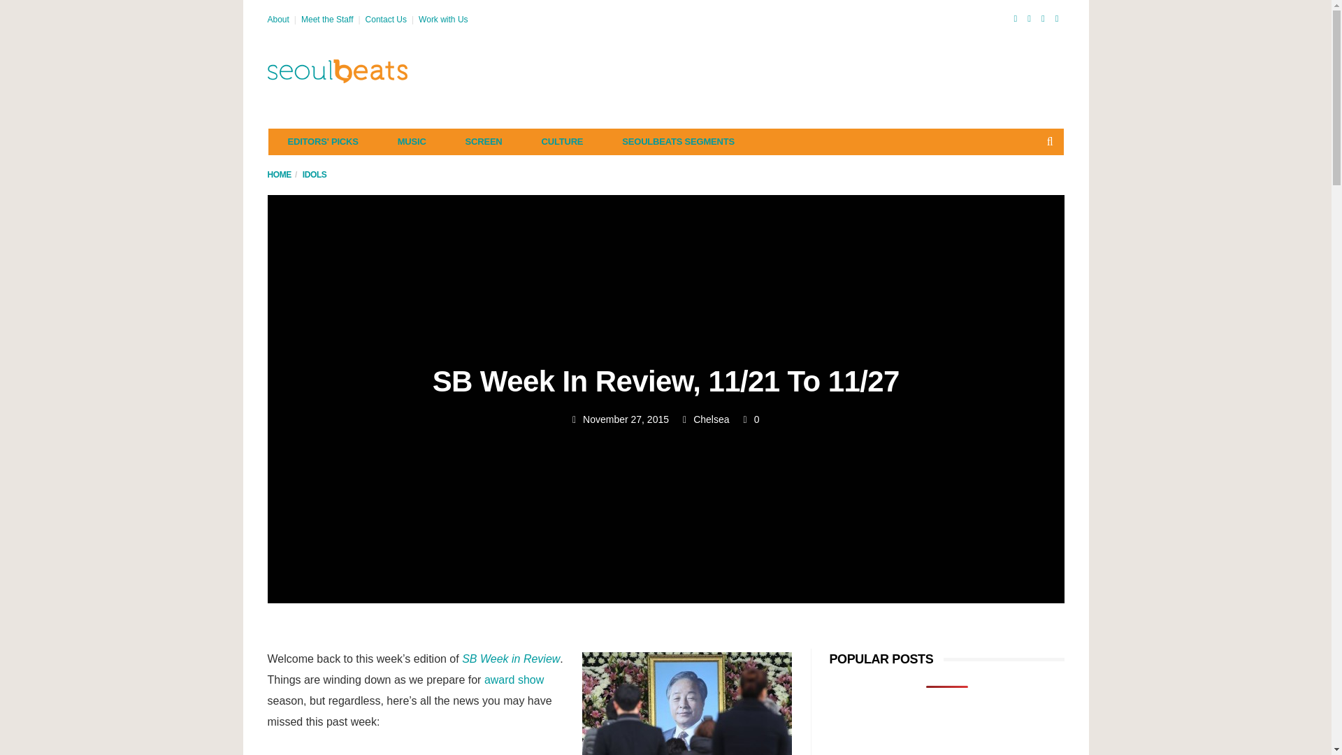  Describe the element at coordinates (809, 71) in the screenshot. I see `Advertisement` at that location.